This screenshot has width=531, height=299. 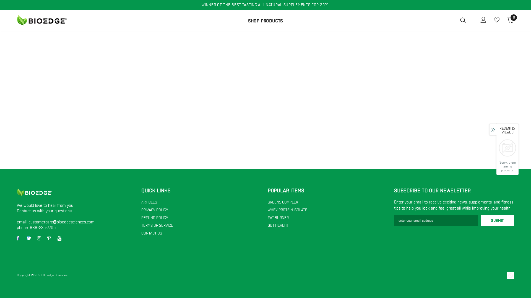 What do you see at coordinates (38, 238) in the screenshot?
I see `Instagram` at bounding box center [38, 238].